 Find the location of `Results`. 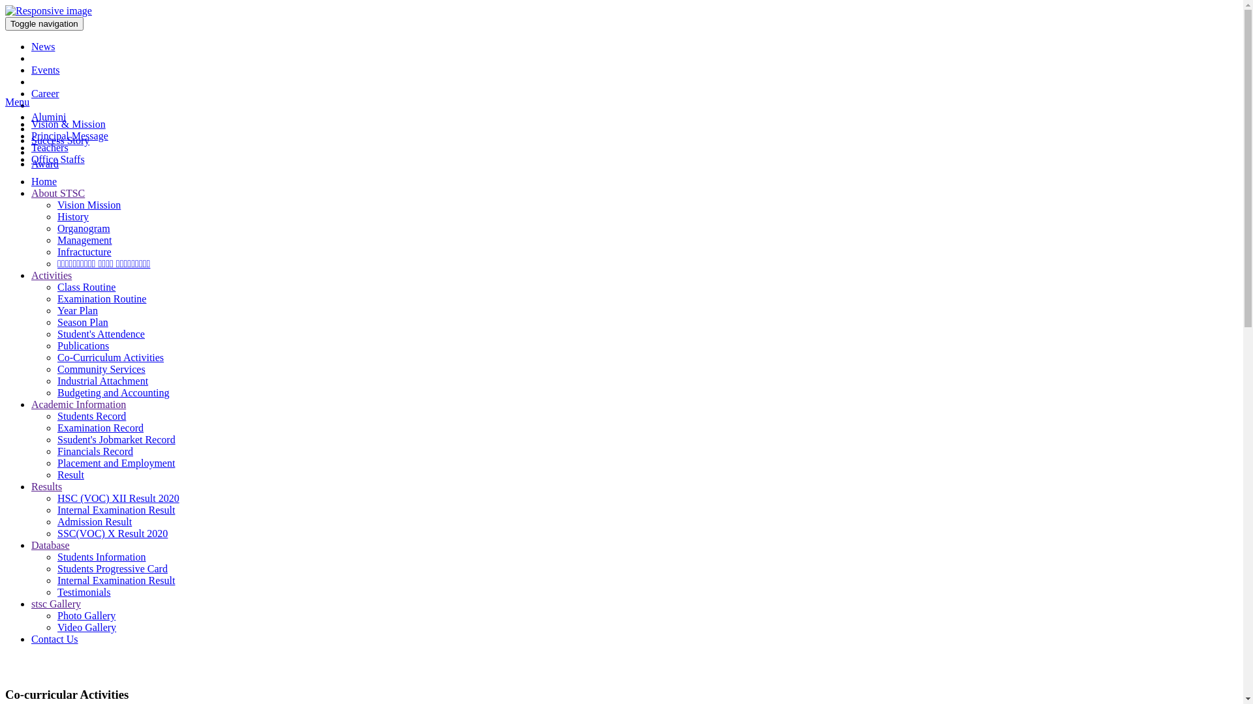

Results is located at coordinates (47, 486).